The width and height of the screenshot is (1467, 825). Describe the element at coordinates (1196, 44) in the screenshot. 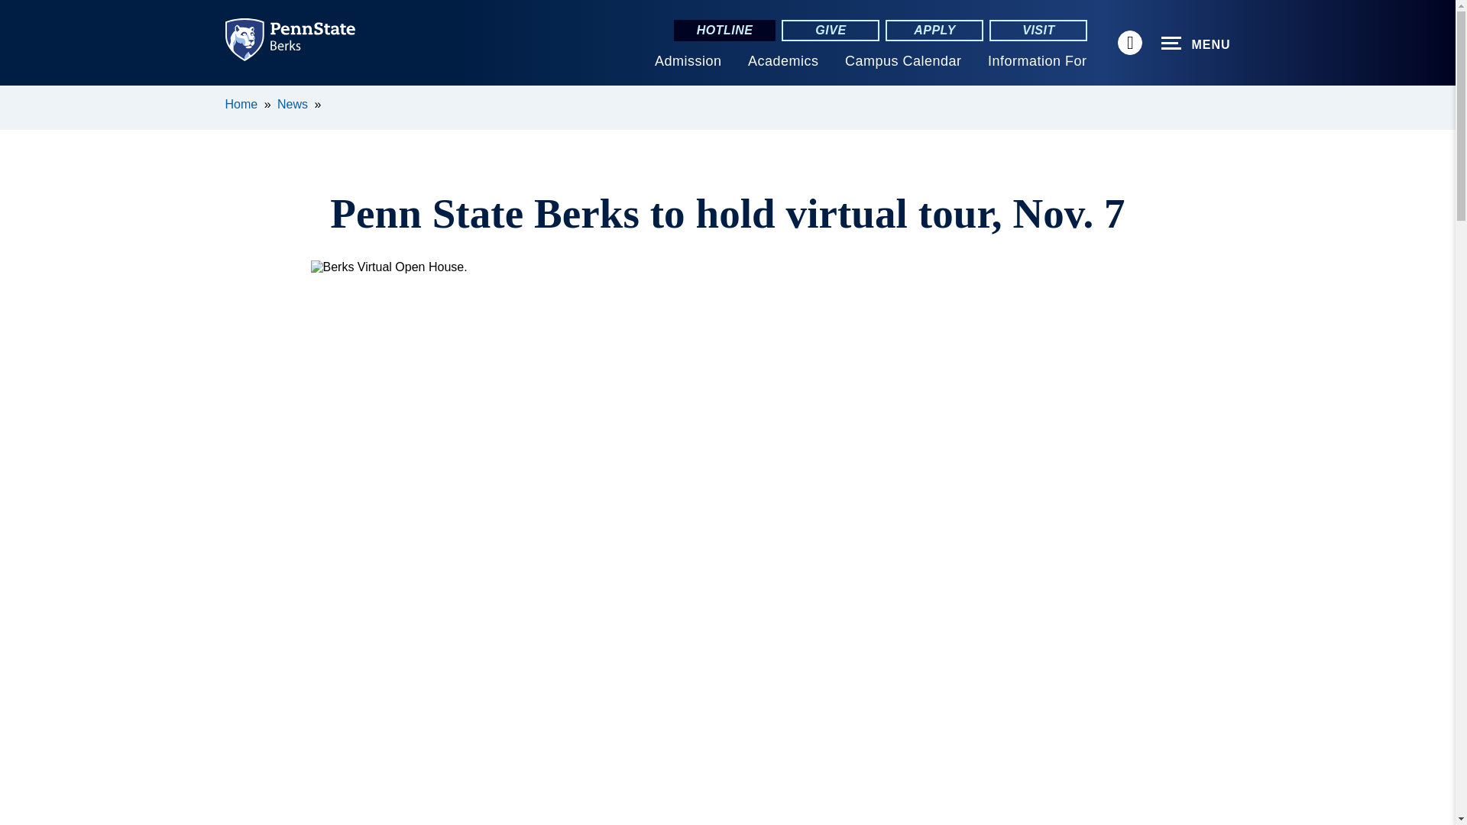

I see `MENU` at that location.